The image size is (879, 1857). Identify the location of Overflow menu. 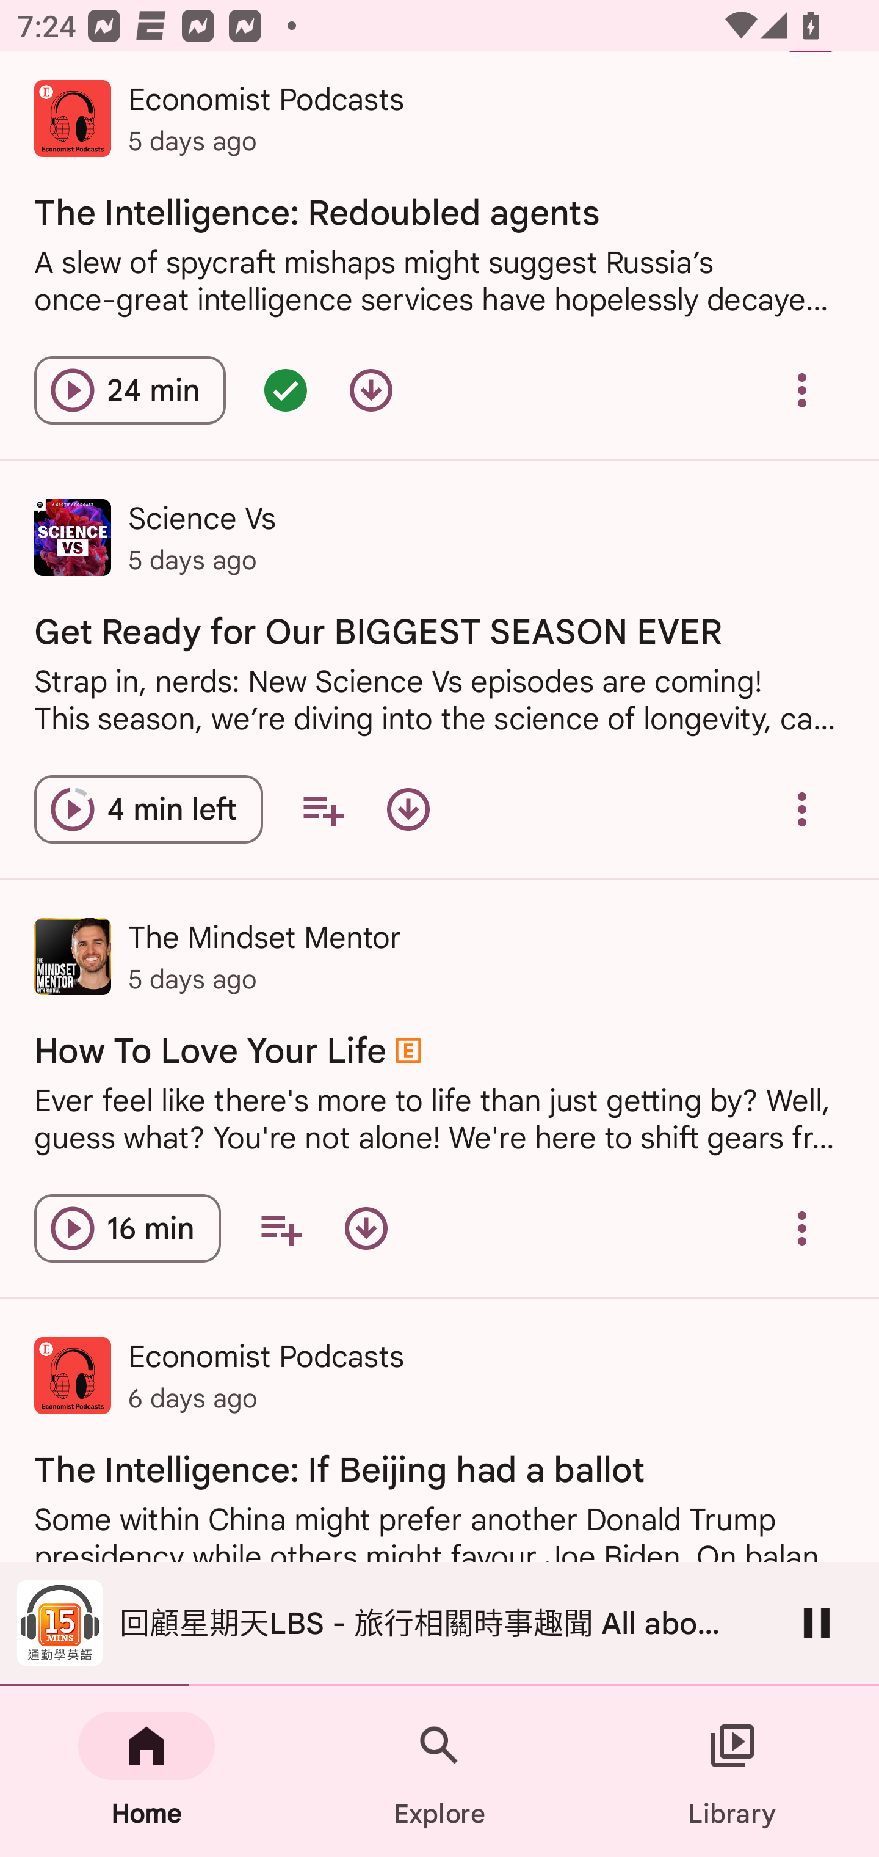
(802, 391).